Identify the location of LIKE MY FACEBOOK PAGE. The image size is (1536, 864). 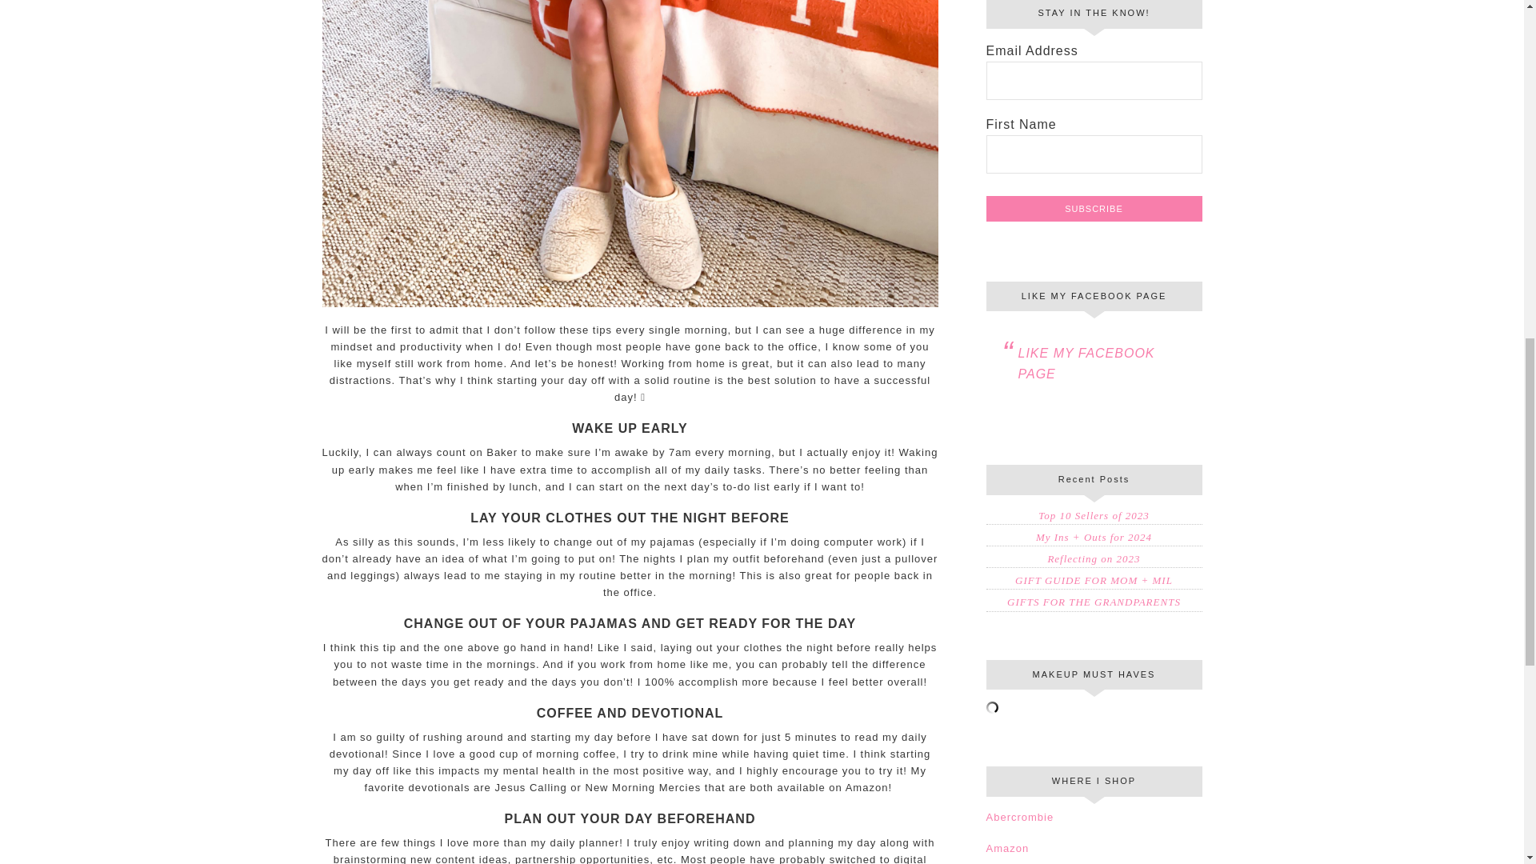
(1094, 295).